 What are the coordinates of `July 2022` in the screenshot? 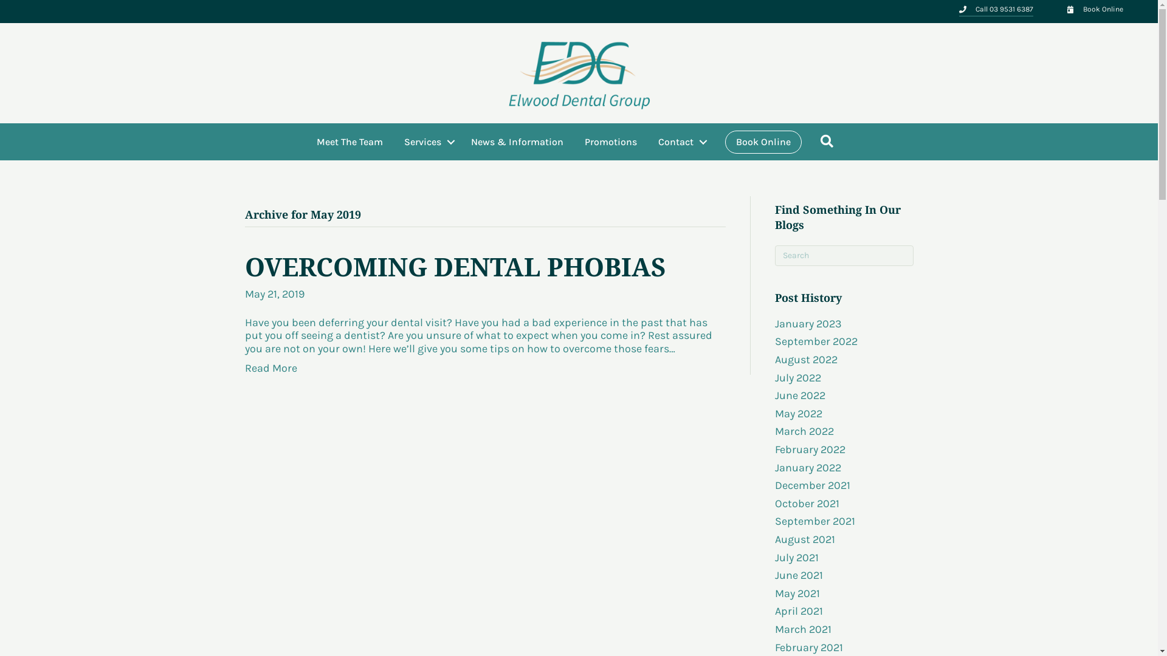 It's located at (798, 378).